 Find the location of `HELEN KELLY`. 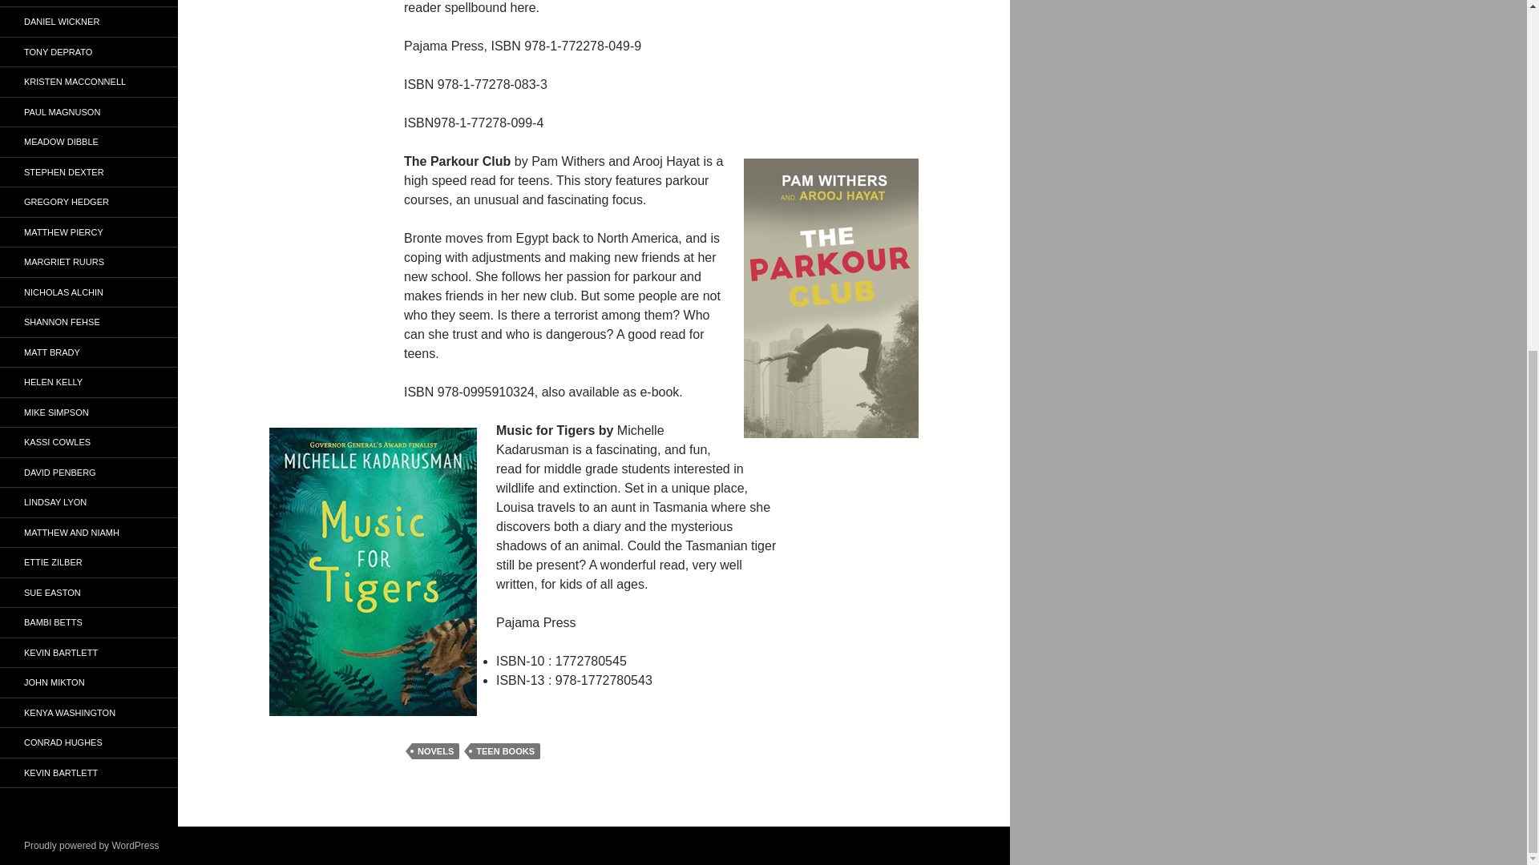

HELEN KELLY is located at coordinates (89, 382).